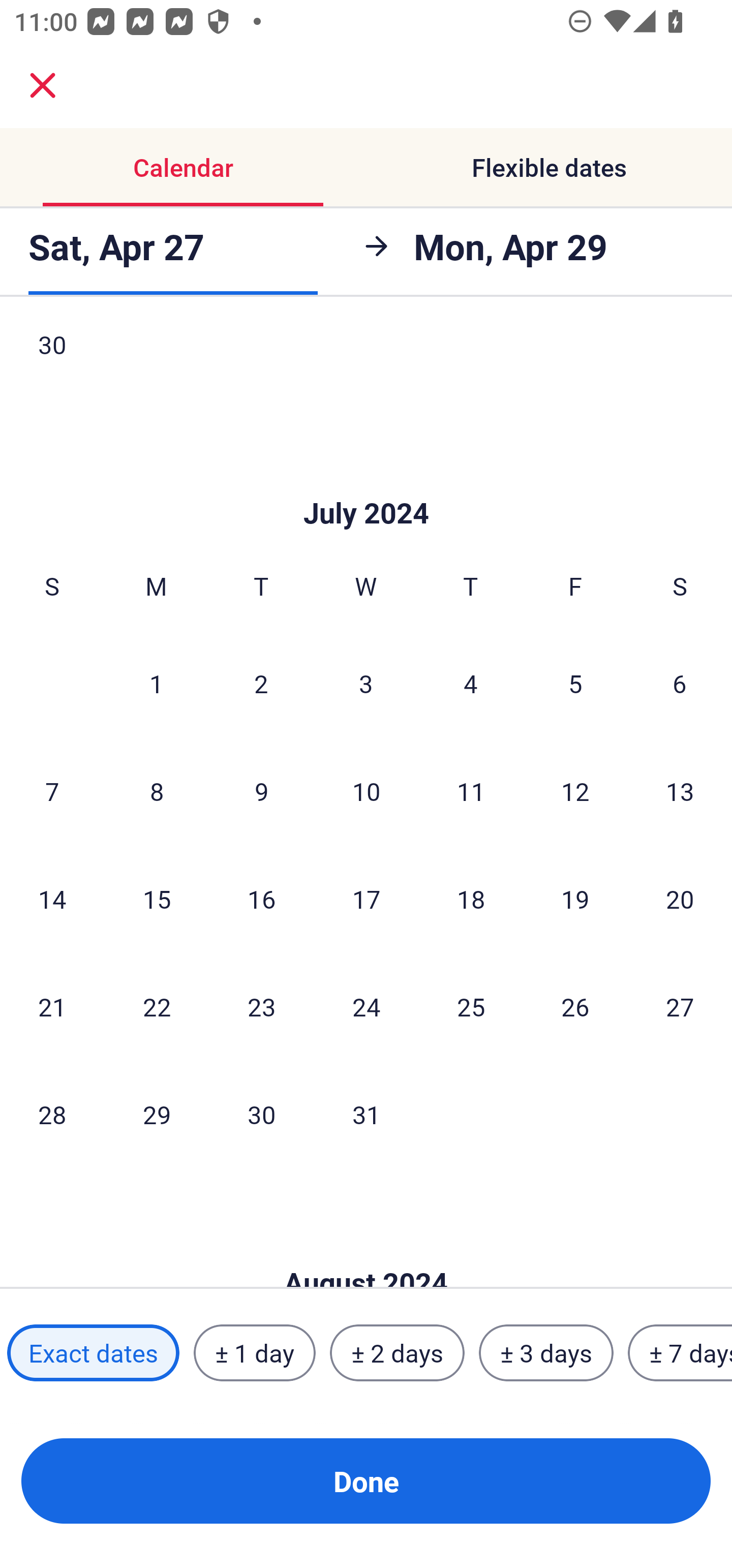 The image size is (732, 1545). Describe the element at coordinates (52, 1006) in the screenshot. I see `21 Sunday, July 21, 2024` at that location.